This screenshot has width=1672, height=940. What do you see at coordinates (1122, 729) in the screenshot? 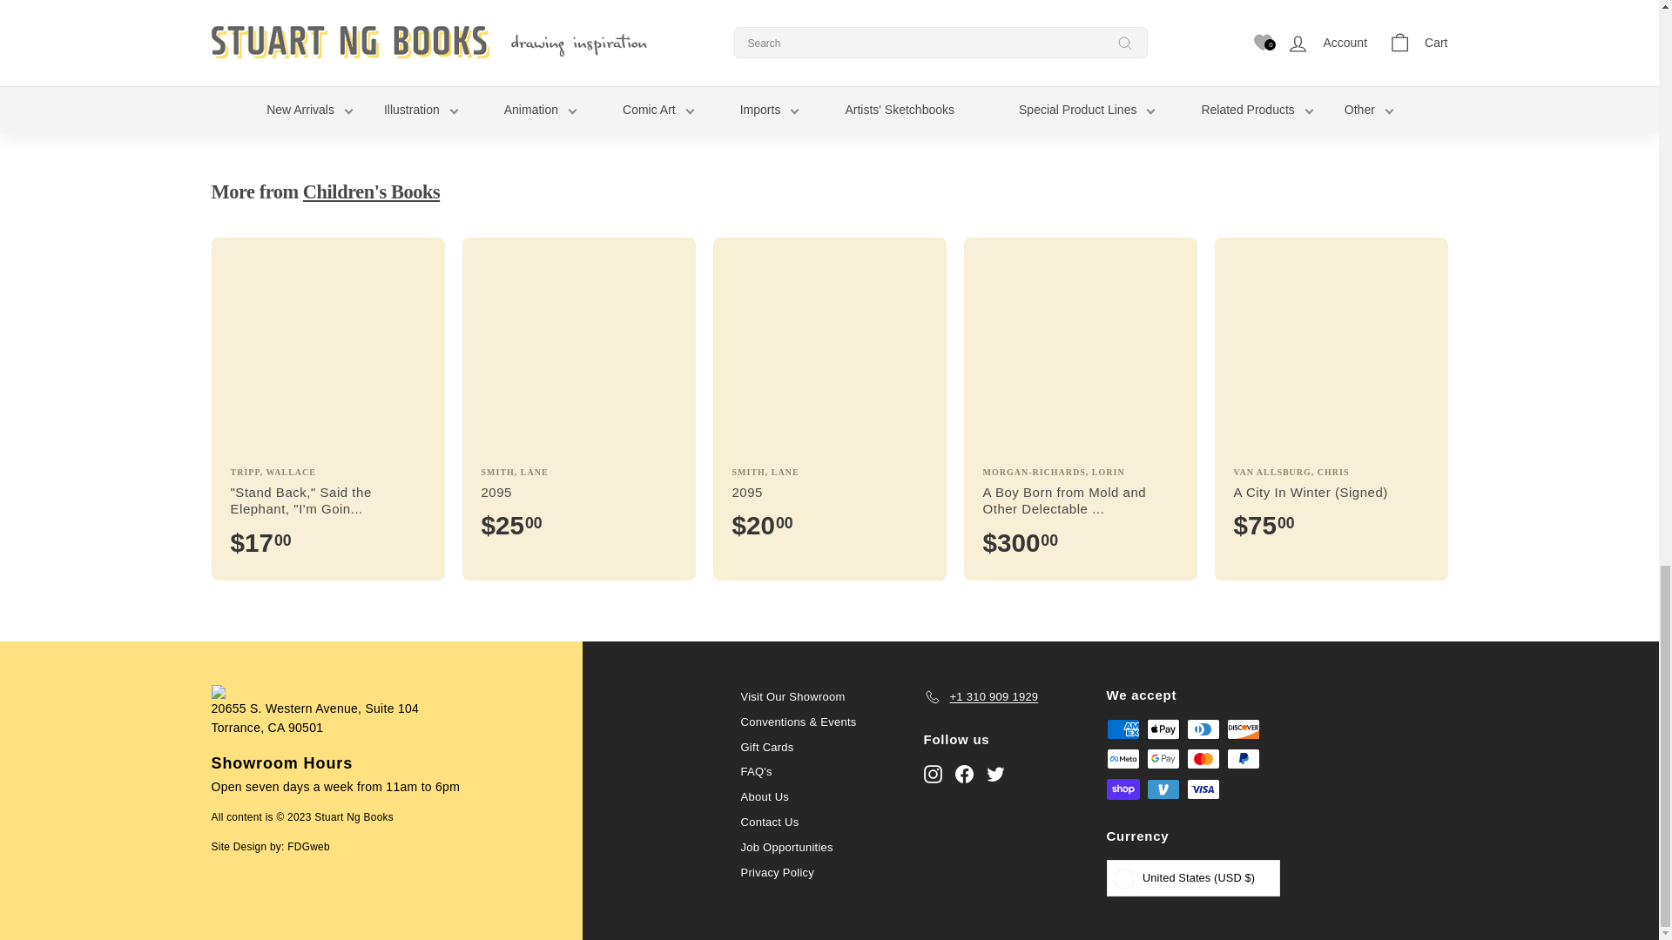
I see `American Express` at bounding box center [1122, 729].